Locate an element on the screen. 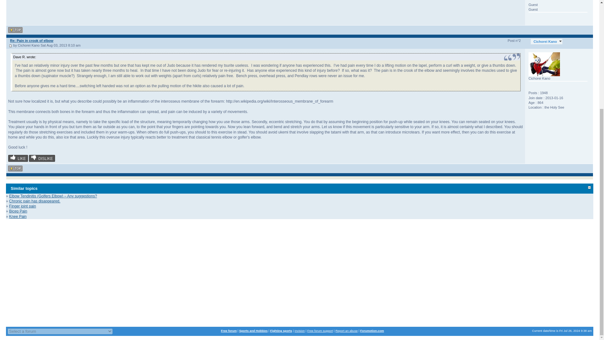 This screenshot has height=340, width=604. Sports and Hobbies is located at coordinates (253, 331).